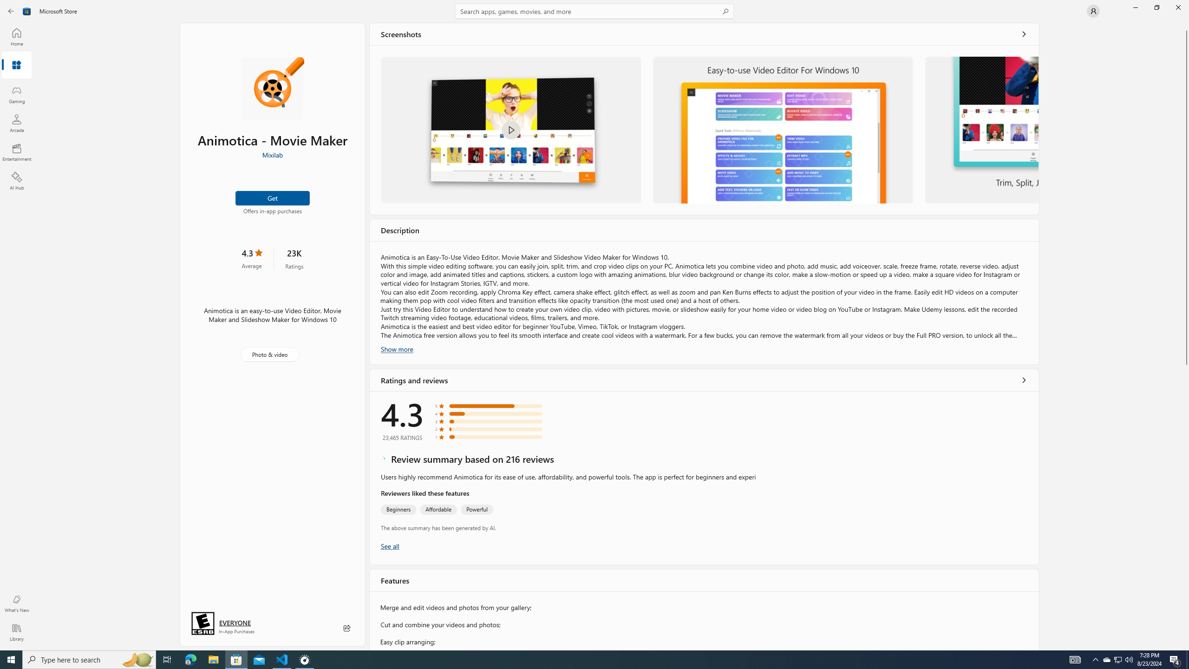 This screenshot has height=669, width=1189. I want to click on Home, so click(17, 37).